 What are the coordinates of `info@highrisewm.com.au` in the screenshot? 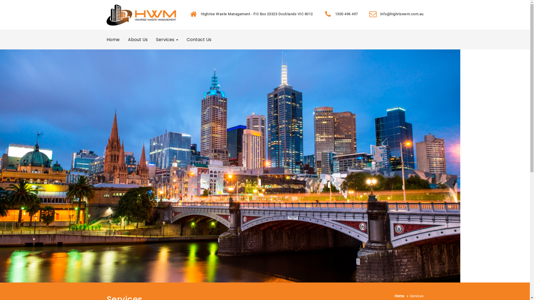 It's located at (402, 14).